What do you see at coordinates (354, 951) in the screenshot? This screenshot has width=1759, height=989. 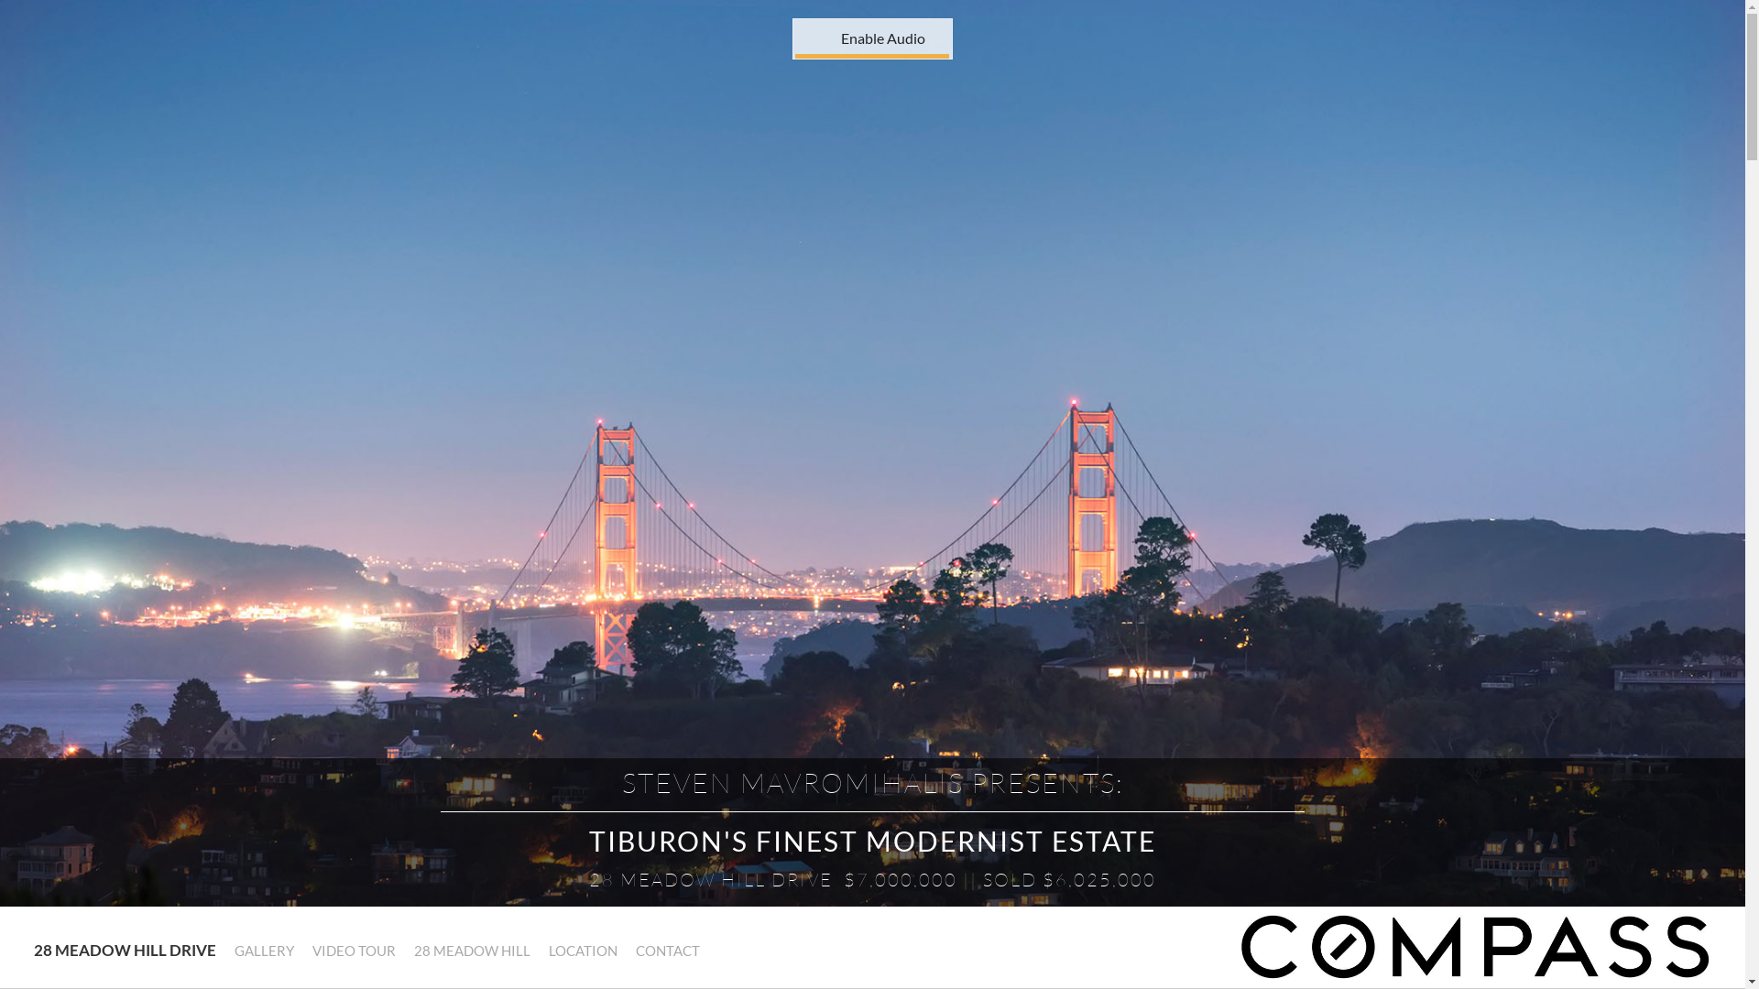 I see `VIDEO TOUR` at bounding box center [354, 951].